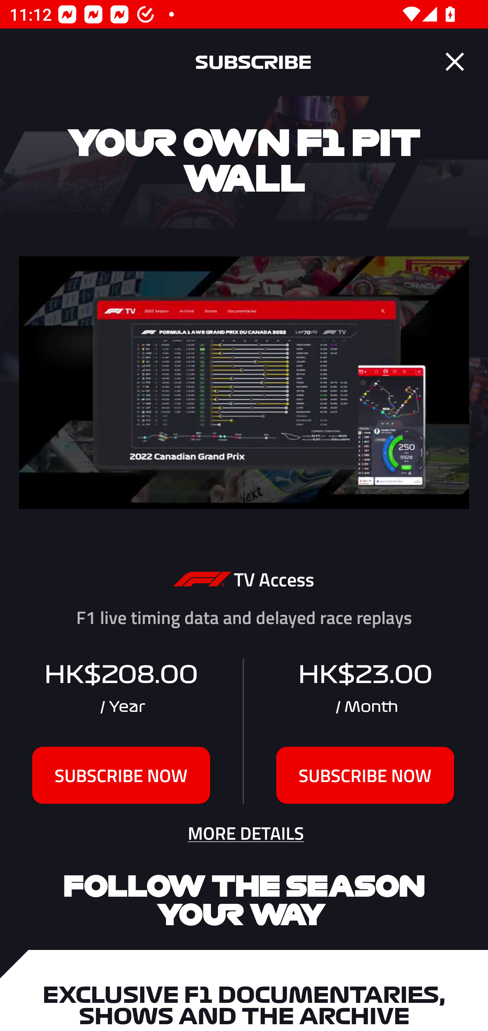  Describe the element at coordinates (455, 62) in the screenshot. I see `Close` at that location.